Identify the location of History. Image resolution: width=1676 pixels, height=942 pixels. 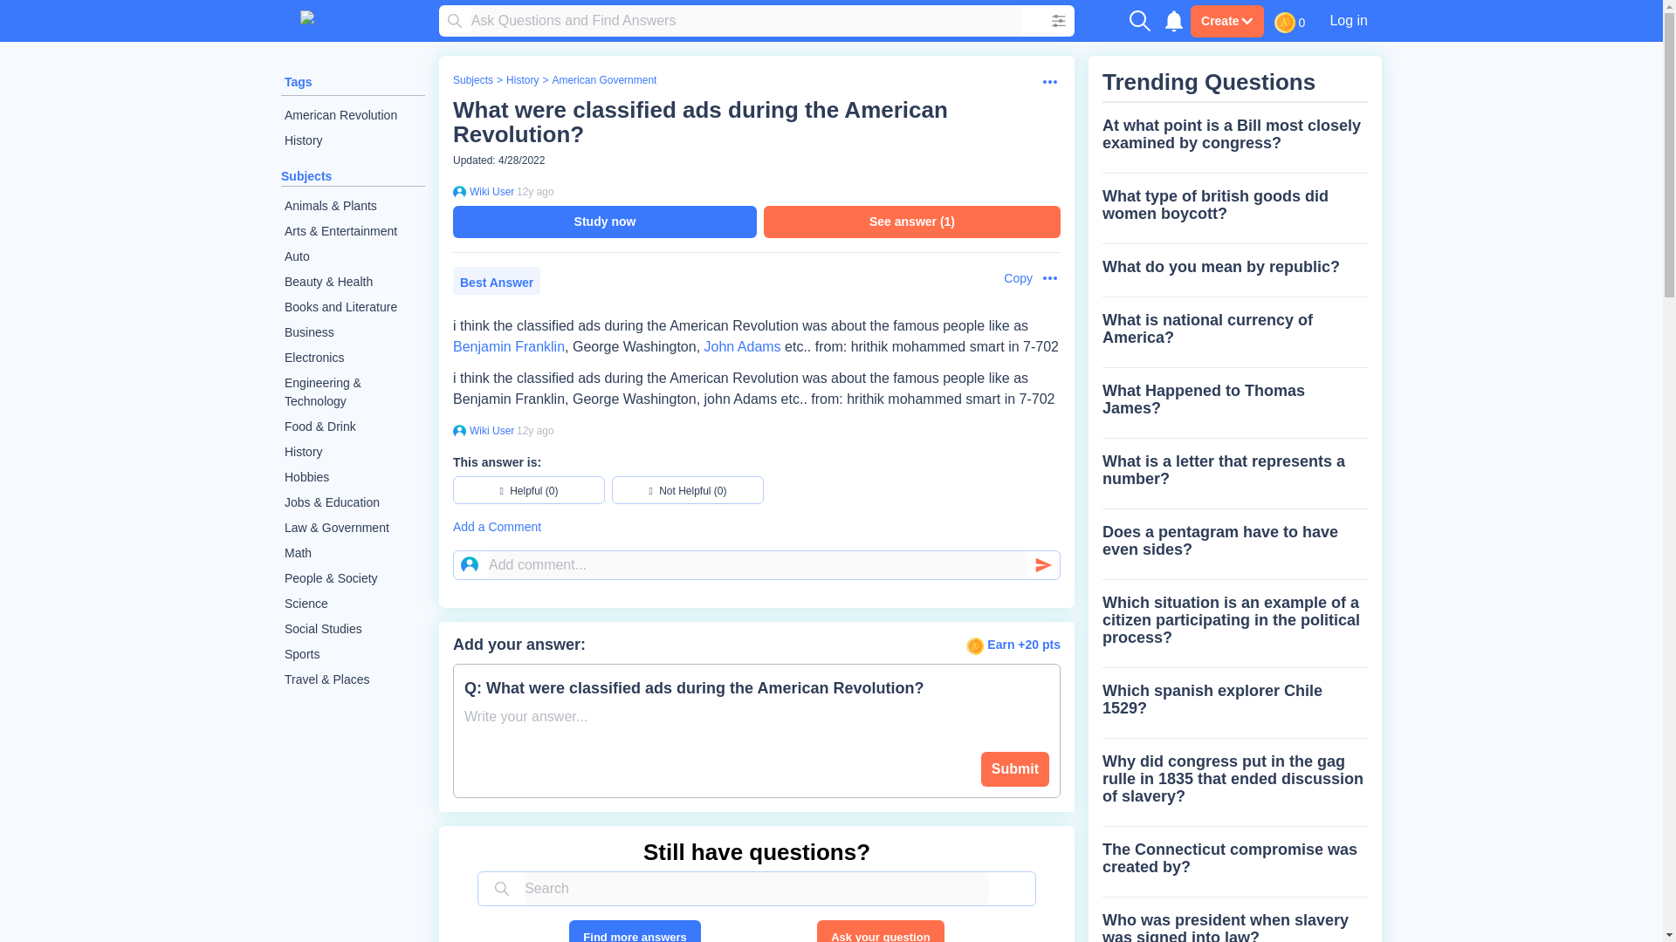
(353, 452).